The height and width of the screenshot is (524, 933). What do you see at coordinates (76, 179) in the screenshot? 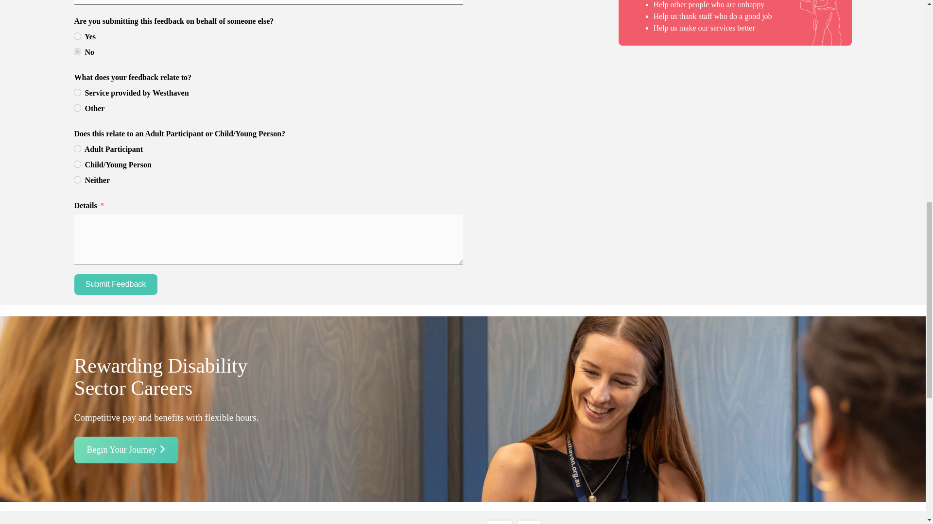
I see `Neither` at bounding box center [76, 179].